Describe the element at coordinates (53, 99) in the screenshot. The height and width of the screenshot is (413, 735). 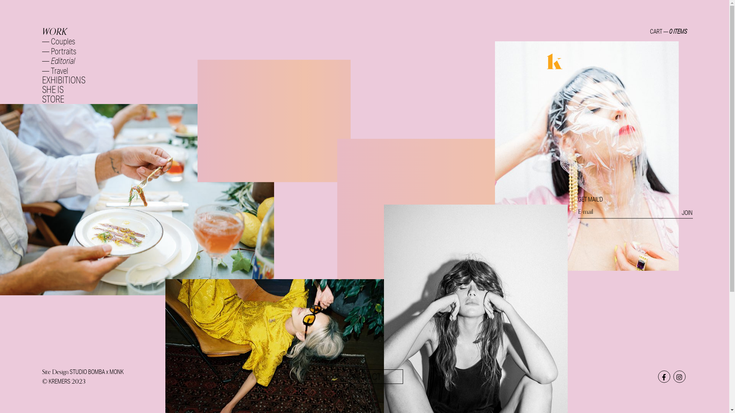
I see `STORE` at that location.